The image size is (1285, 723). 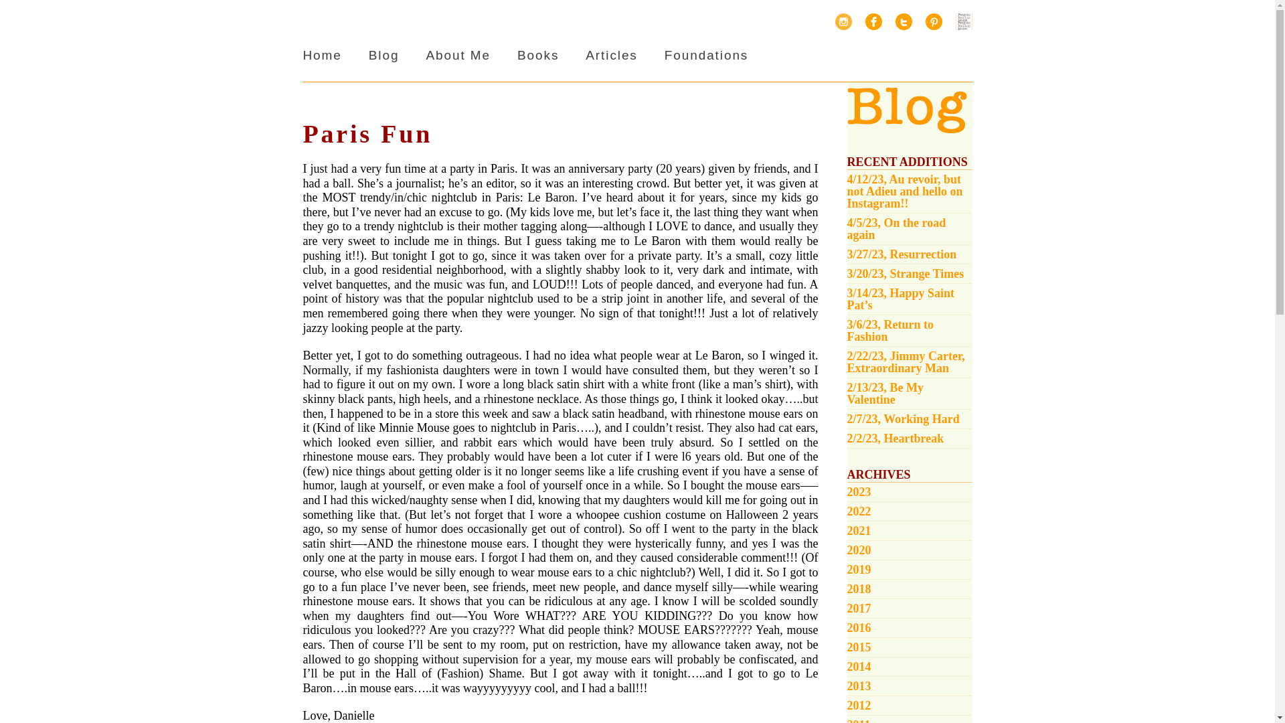 What do you see at coordinates (910, 511) in the screenshot?
I see `2022` at bounding box center [910, 511].